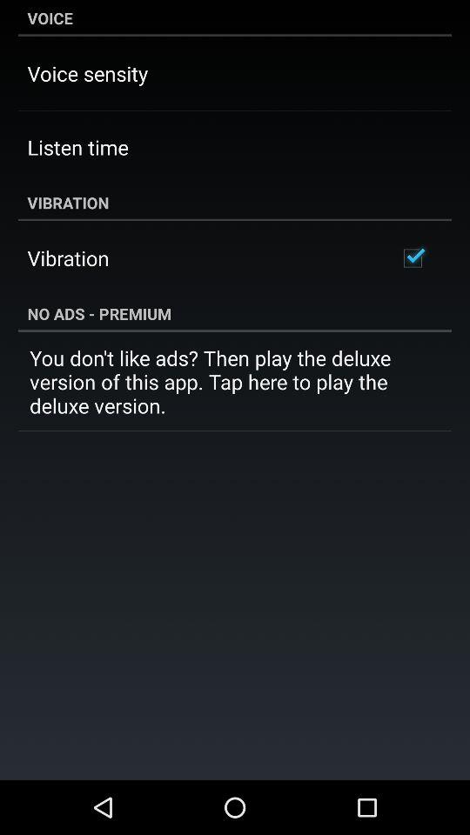  I want to click on scroll until the listen time icon, so click(77, 147).